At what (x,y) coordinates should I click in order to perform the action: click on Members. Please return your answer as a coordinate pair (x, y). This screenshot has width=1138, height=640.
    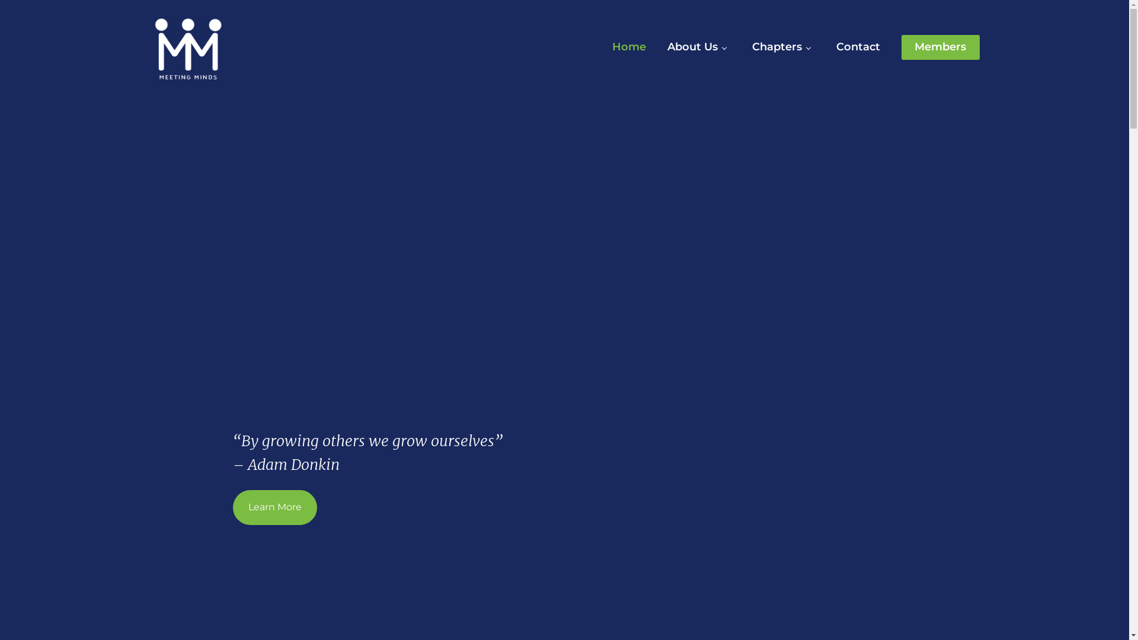
    Looking at the image, I should click on (940, 47).